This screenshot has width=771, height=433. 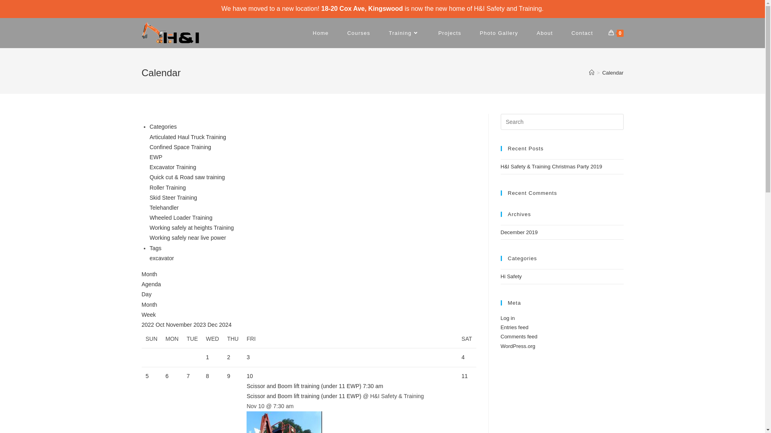 What do you see at coordinates (551, 167) in the screenshot?
I see `H&I Safety & Training Christmas Party 2019` at bounding box center [551, 167].